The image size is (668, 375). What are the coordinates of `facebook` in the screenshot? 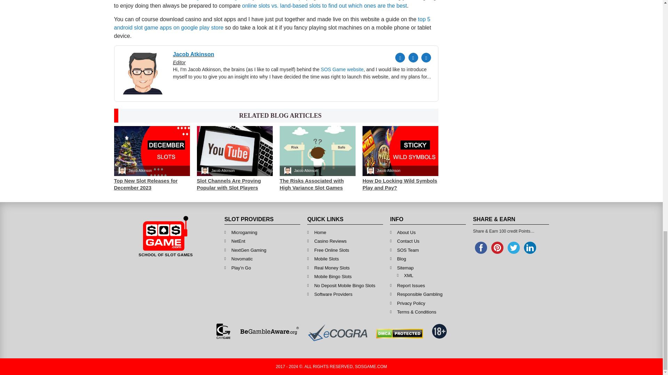 It's located at (481, 248).